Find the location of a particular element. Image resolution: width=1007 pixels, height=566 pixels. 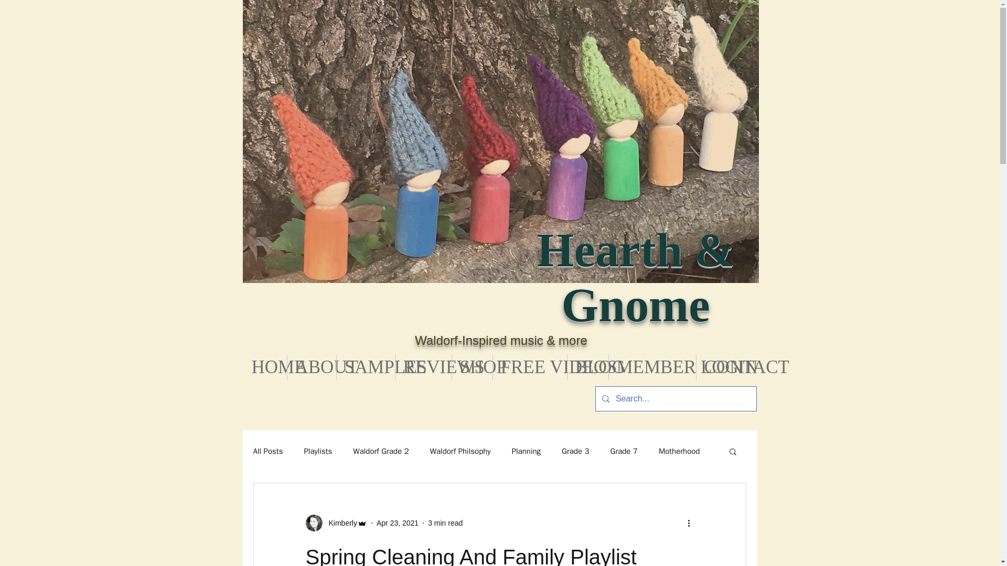

BLOG is located at coordinates (587, 367).